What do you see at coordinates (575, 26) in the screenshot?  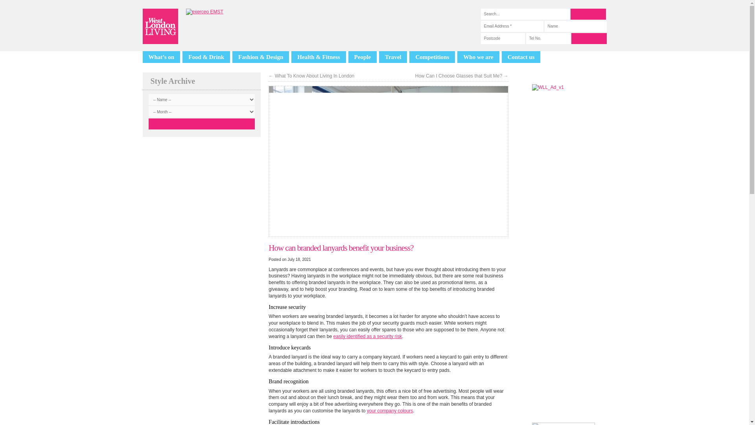 I see `Name` at bounding box center [575, 26].